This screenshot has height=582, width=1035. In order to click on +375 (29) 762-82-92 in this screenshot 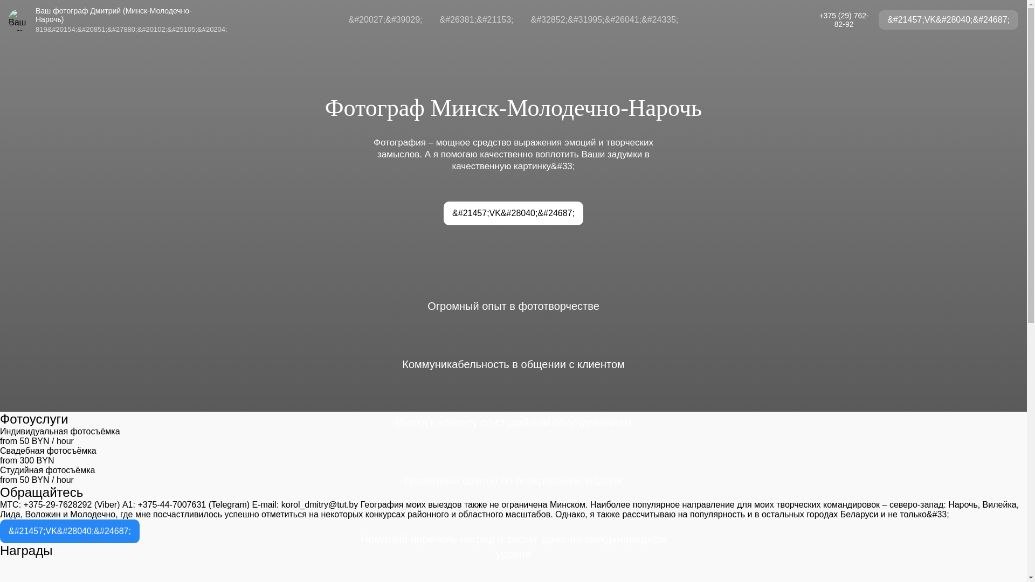, I will do `click(844, 20)`.